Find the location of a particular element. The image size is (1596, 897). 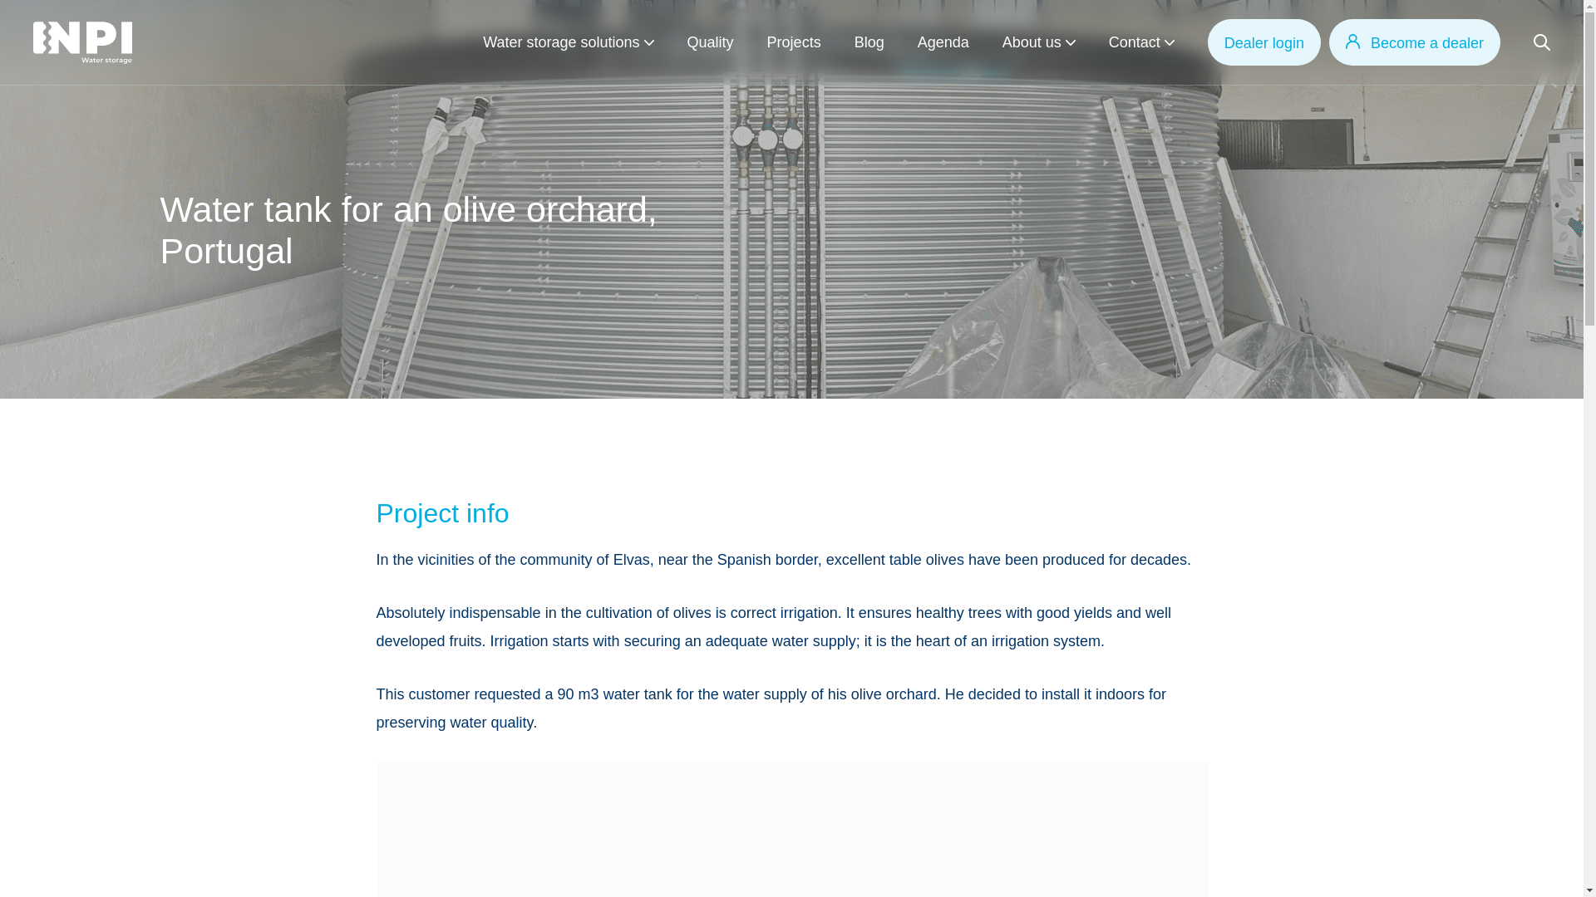

Quality is located at coordinates (711, 42).